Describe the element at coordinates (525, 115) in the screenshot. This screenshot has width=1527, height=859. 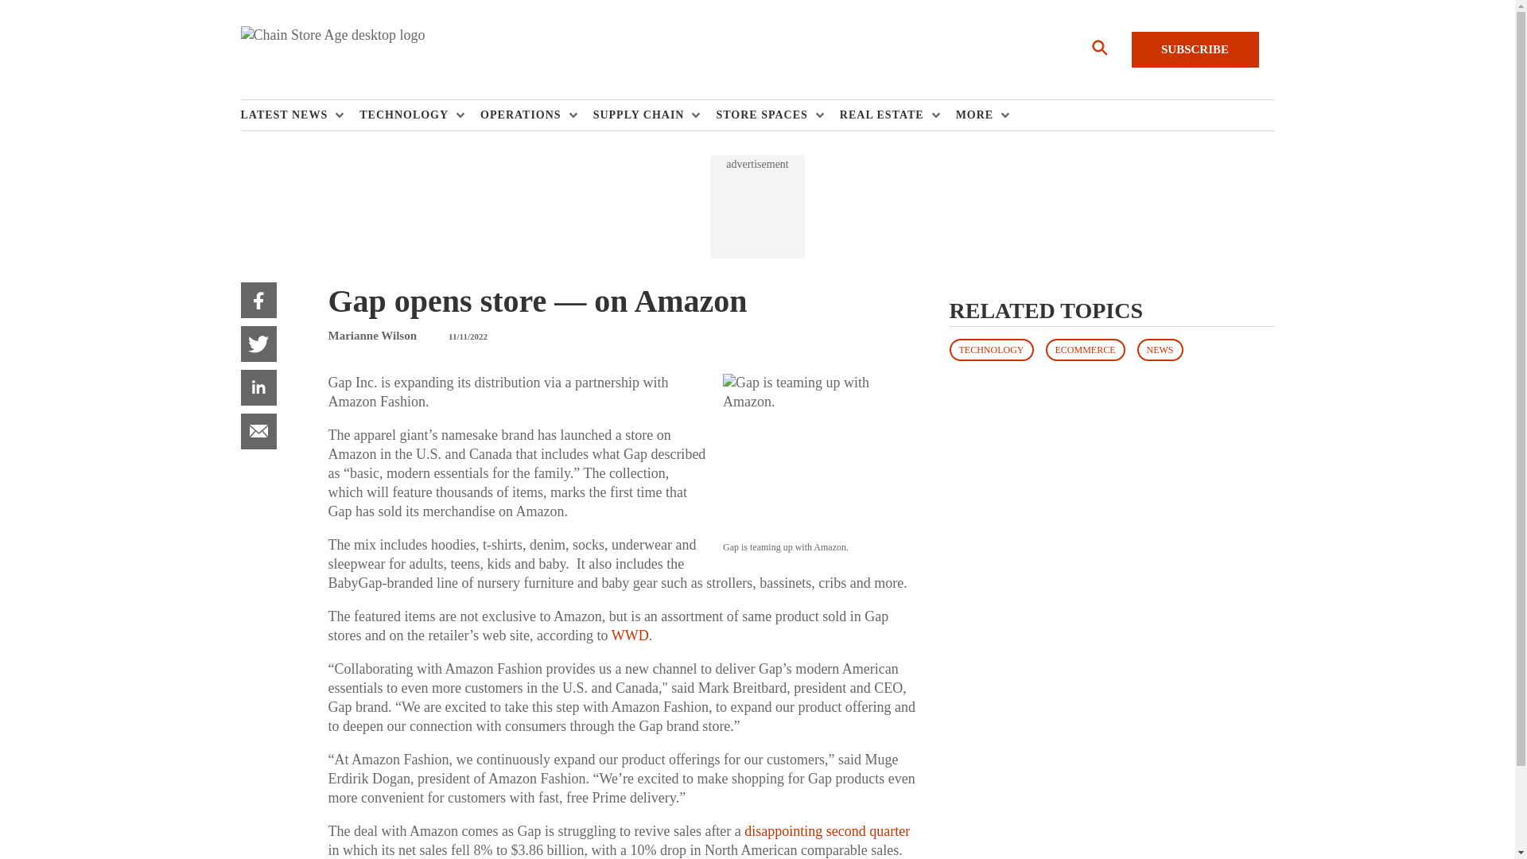
I see `OPERATIONS` at that location.